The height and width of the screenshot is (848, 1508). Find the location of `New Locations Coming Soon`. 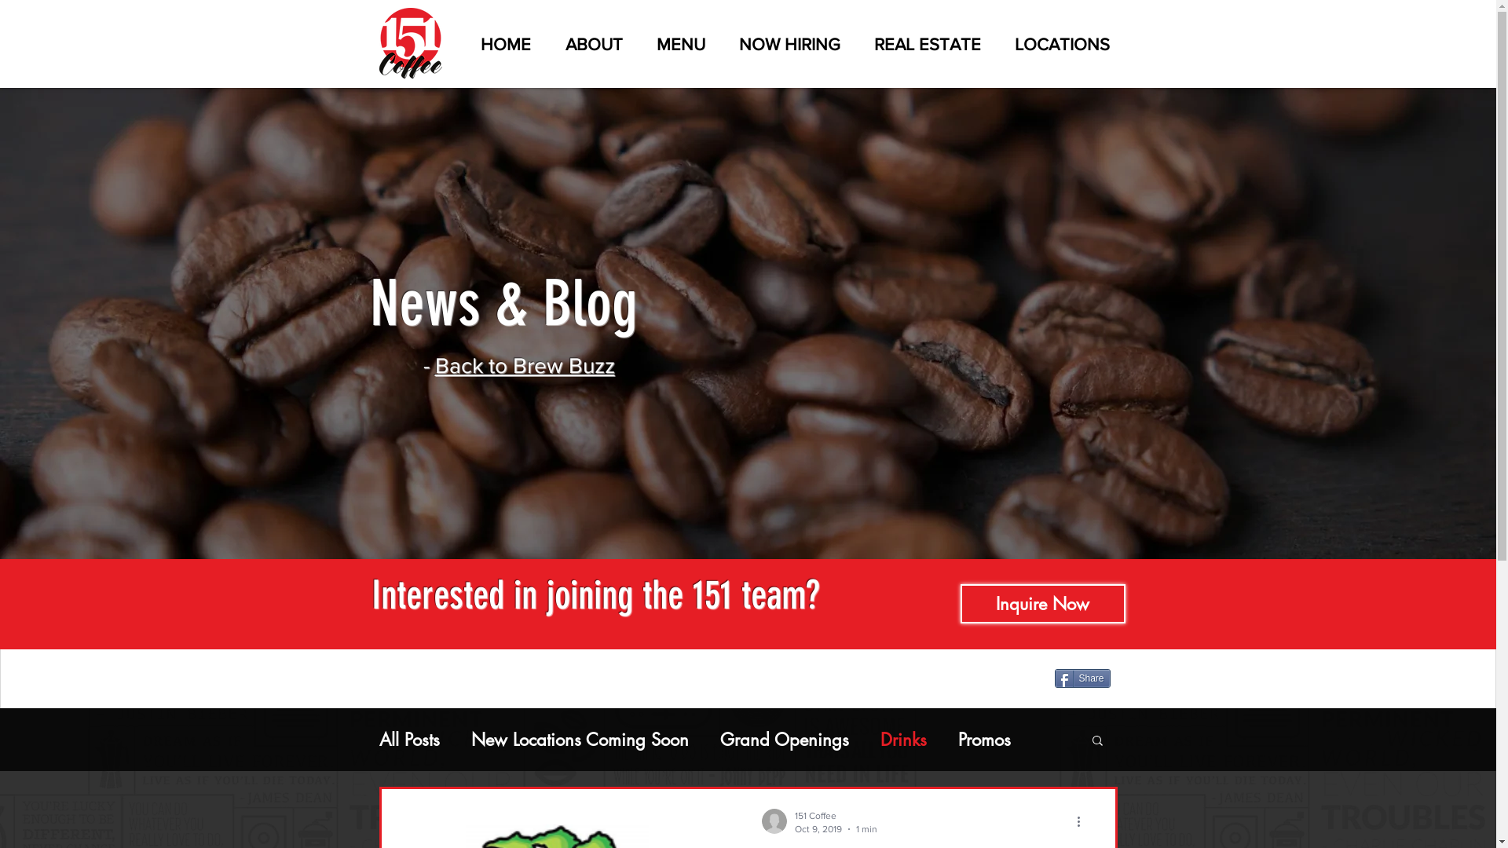

New Locations Coming Soon is located at coordinates (580, 740).